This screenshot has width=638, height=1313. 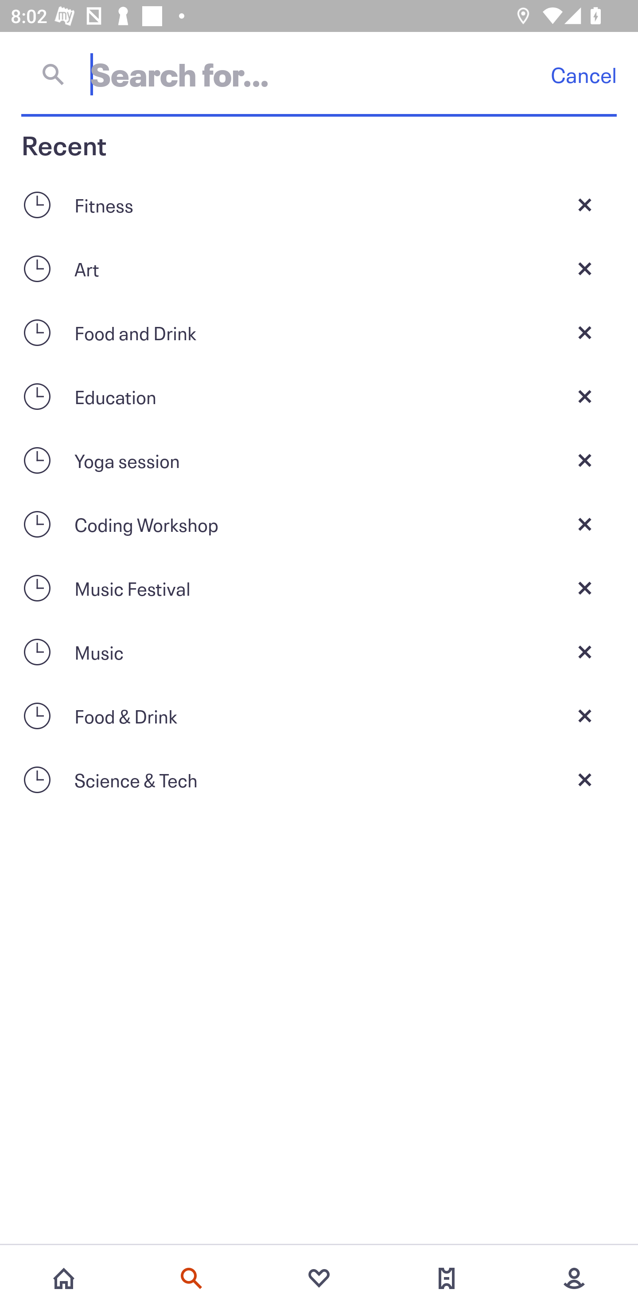 I want to click on Close current screen, so click(x=585, y=524).